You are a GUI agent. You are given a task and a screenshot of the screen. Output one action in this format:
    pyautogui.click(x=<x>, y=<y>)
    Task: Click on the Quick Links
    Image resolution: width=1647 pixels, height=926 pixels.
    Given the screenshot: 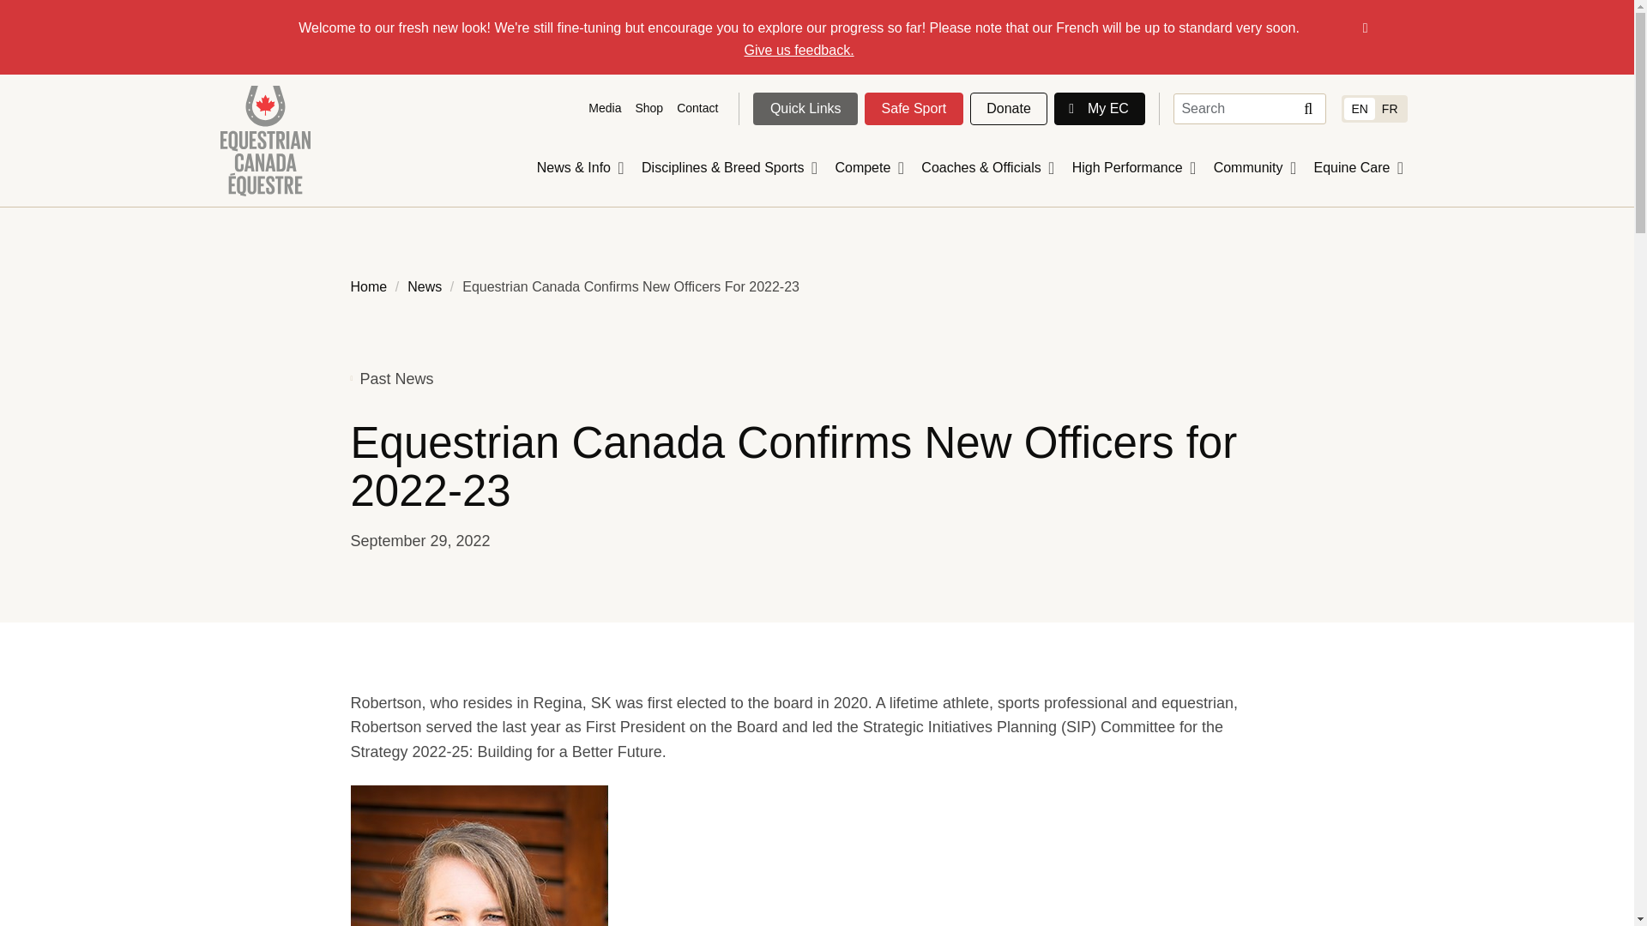 What is the action you would take?
    pyautogui.click(x=805, y=108)
    